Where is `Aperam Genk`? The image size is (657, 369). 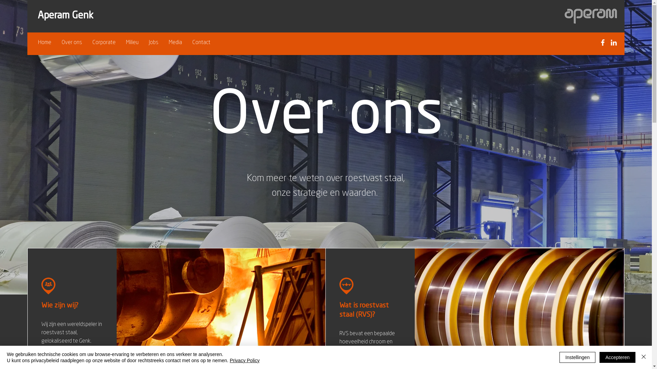 Aperam Genk is located at coordinates (66, 16).